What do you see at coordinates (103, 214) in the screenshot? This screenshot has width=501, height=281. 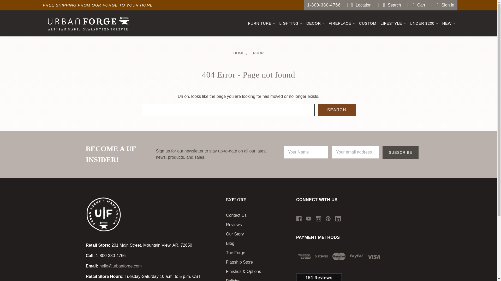 I see `Urban Forge` at bounding box center [103, 214].